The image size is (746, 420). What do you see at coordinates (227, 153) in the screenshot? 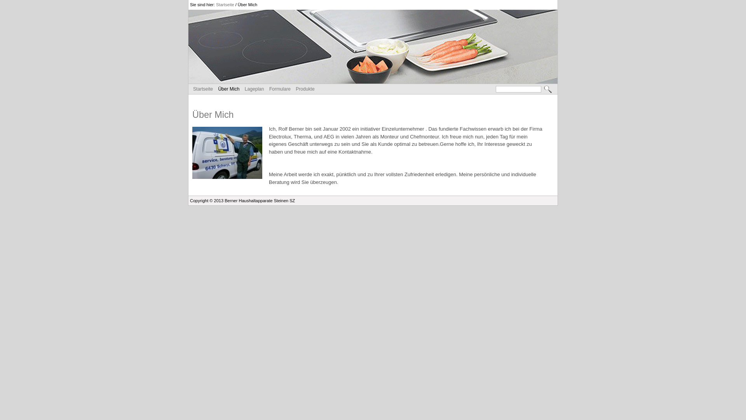
I see `_typo3temp_pics_2248a03f09.jpg` at bounding box center [227, 153].